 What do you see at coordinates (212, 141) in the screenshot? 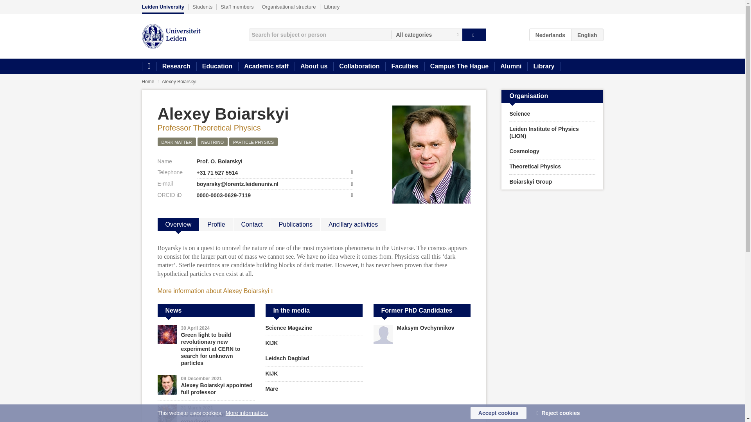
I see `NEUTRINO` at bounding box center [212, 141].